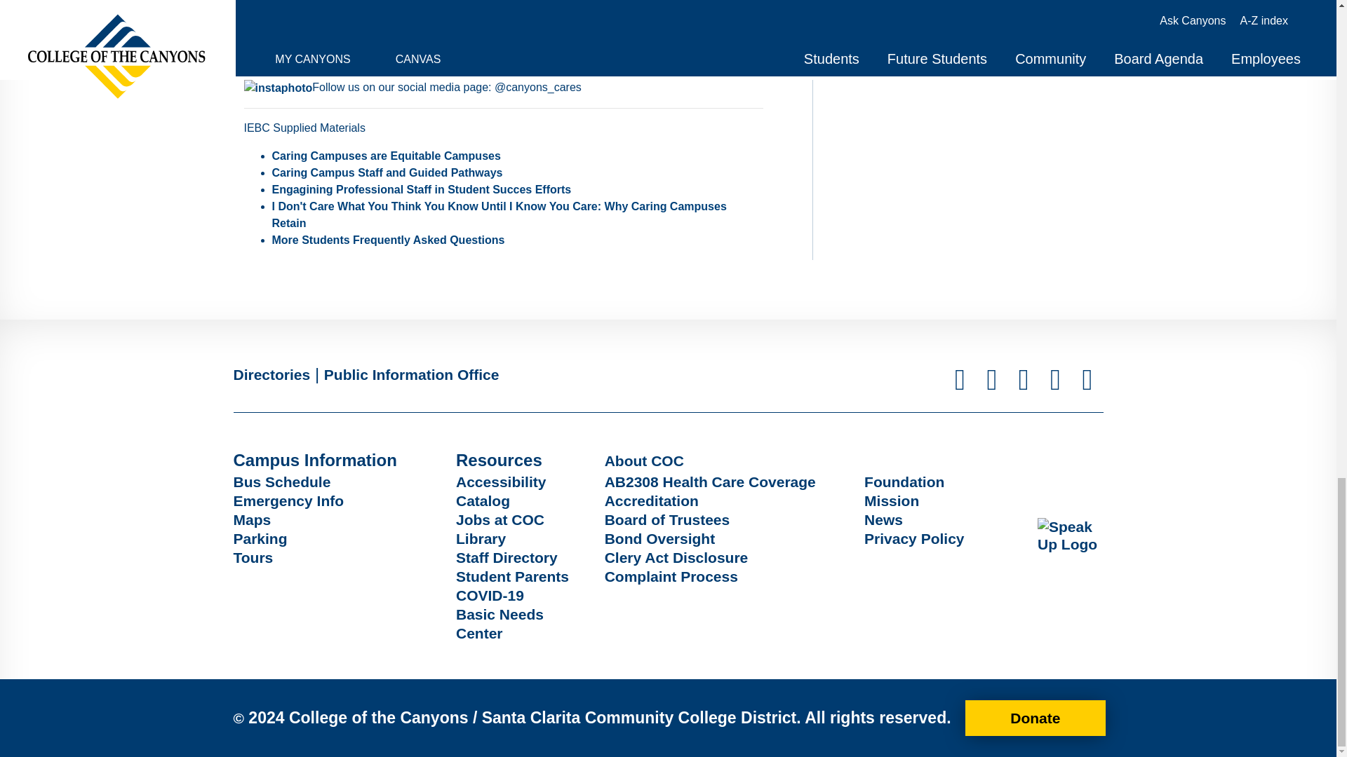 This screenshot has width=1347, height=757. I want to click on Digital Kudos Form, so click(295, 4).